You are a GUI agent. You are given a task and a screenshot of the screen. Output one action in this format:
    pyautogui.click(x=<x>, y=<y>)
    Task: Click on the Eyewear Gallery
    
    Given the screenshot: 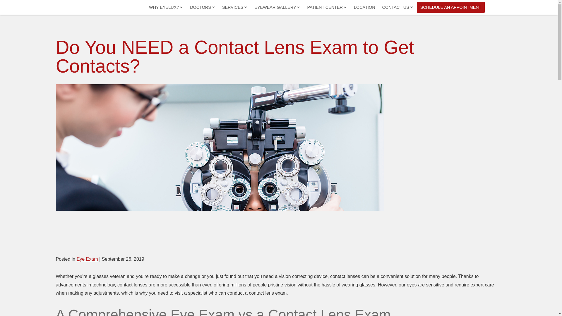 What is the action you would take?
    pyautogui.click(x=277, y=7)
    